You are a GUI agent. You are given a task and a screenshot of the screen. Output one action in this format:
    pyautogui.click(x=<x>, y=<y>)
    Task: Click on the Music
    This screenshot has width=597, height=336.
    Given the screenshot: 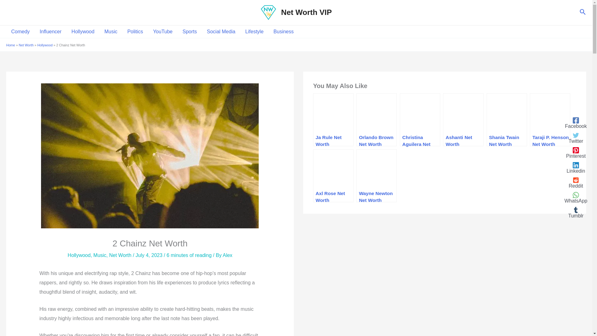 What is the action you would take?
    pyautogui.click(x=111, y=32)
    